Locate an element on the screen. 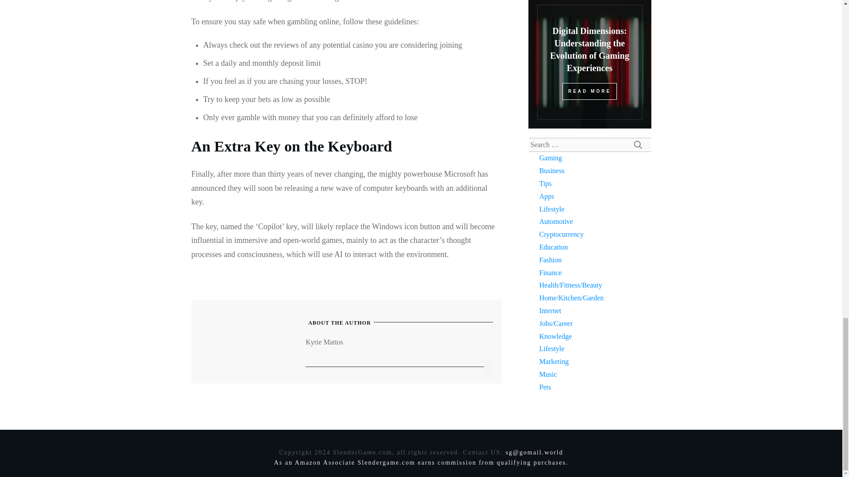 This screenshot has width=849, height=477. READ MORE is located at coordinates (589, 91).